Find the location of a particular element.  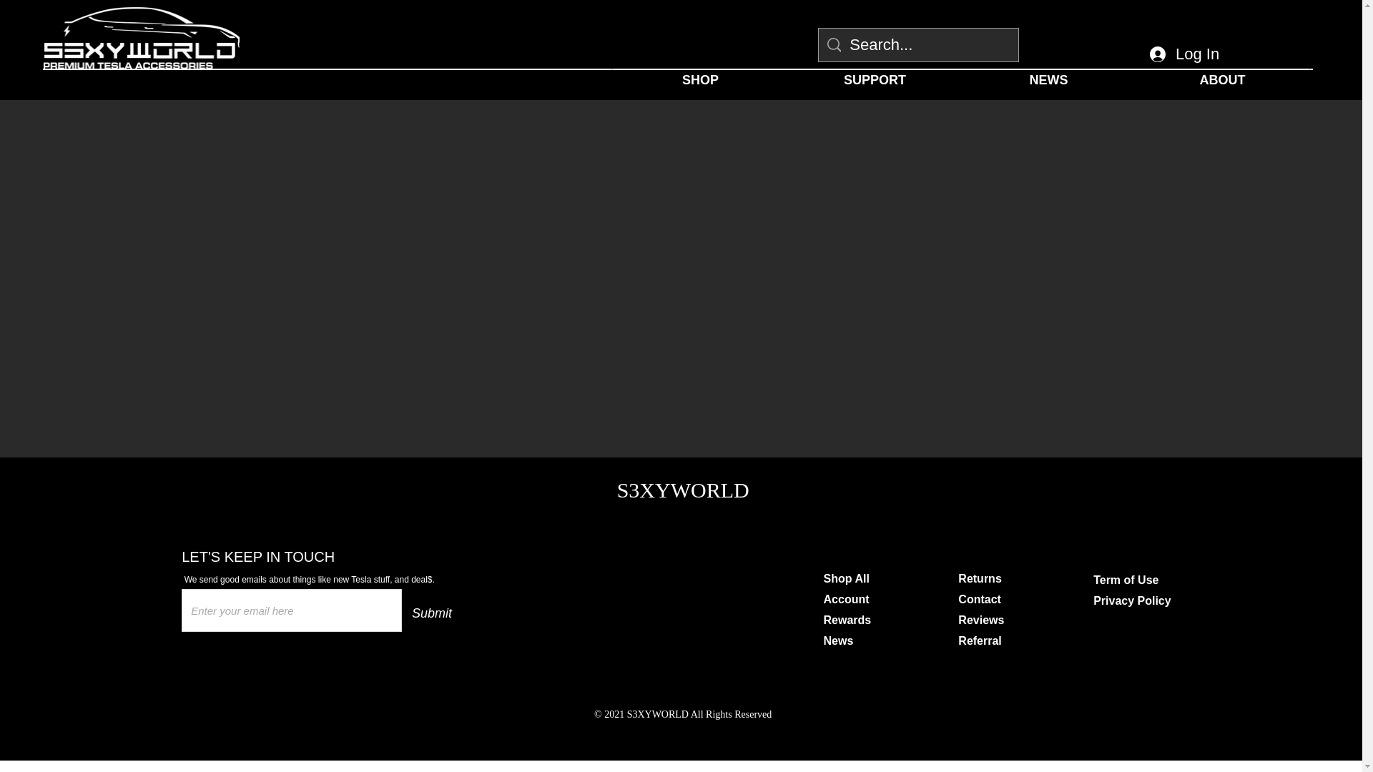

SUPPORT is located at coordinates (875, 80).